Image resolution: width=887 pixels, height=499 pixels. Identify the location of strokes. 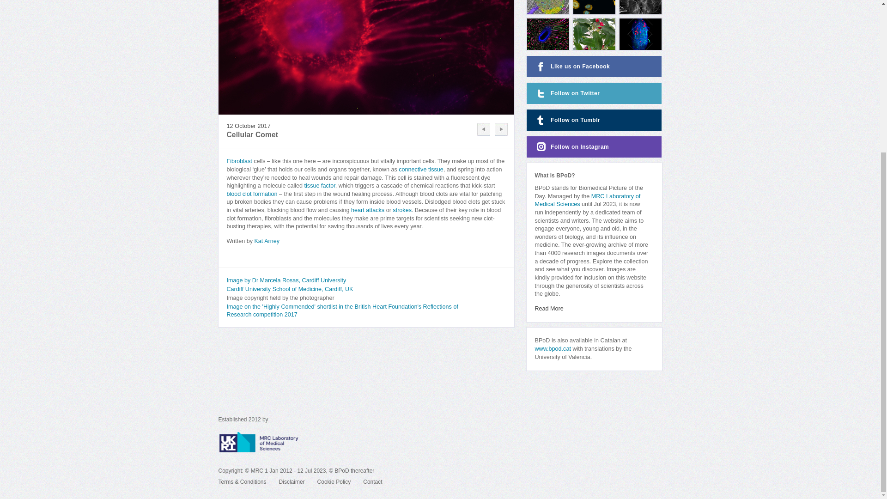
(402, 210).